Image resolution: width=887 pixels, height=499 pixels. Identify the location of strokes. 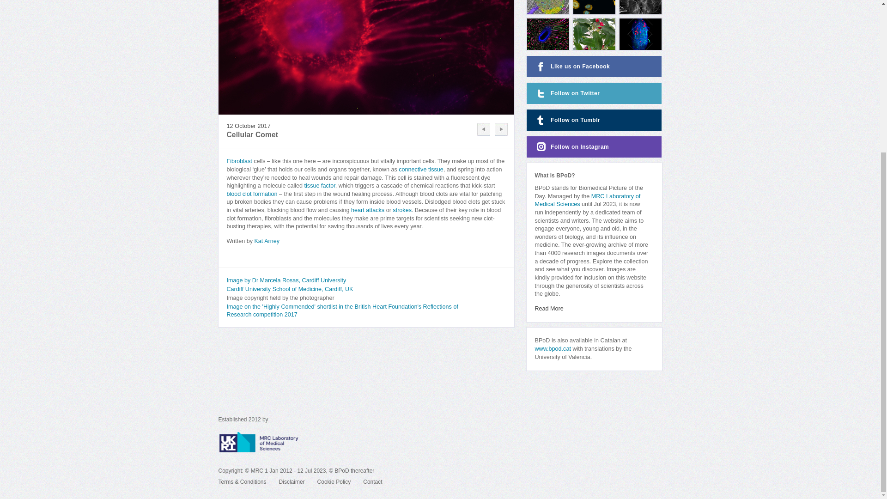
(402, 210).